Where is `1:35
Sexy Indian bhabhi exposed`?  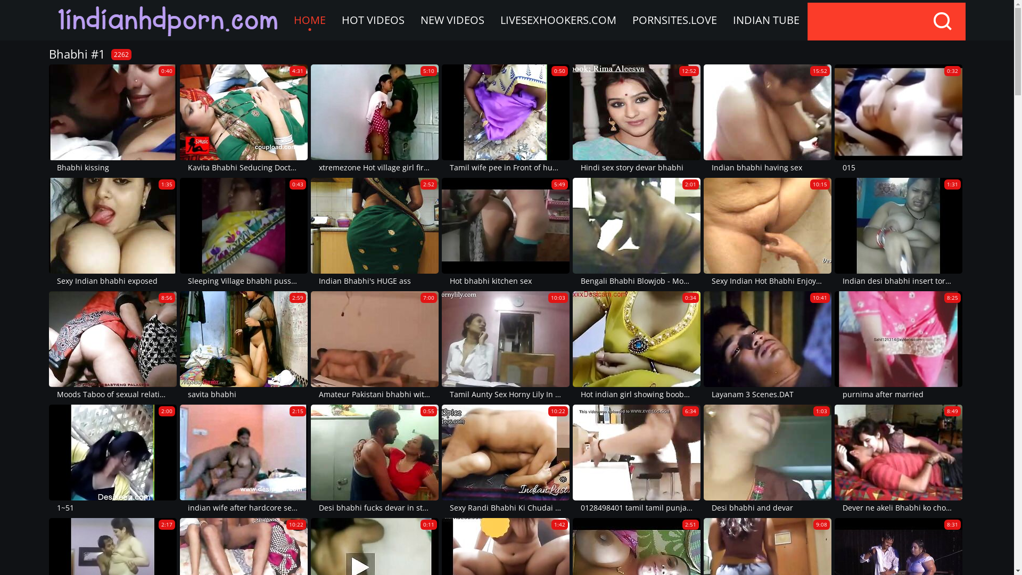
1:35
Sexy Indian bhabhi exposed is located at coordinates (113, 233).